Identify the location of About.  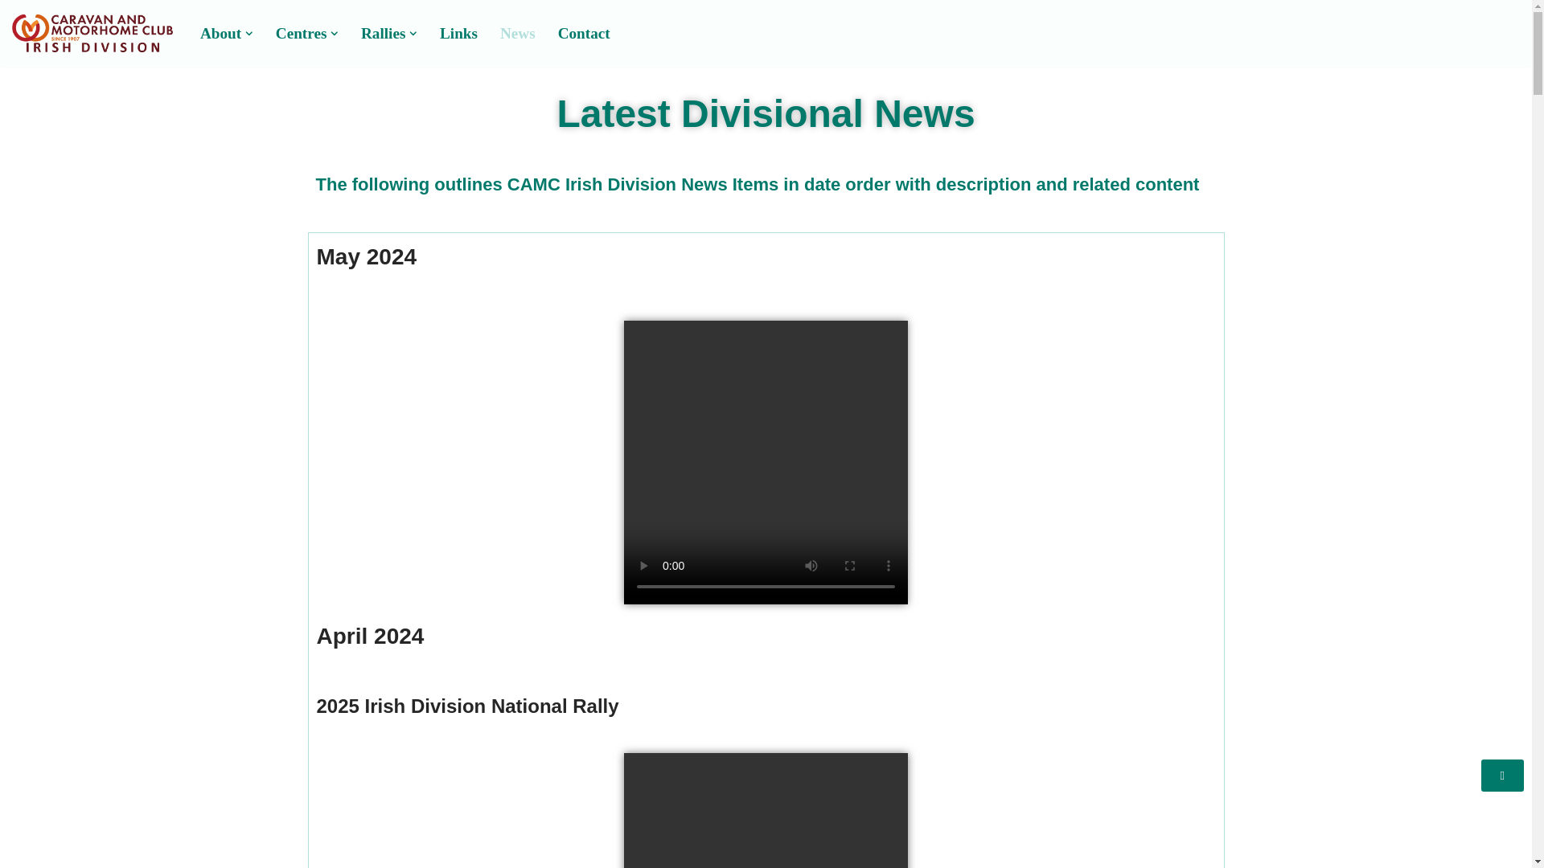
(220, 34).